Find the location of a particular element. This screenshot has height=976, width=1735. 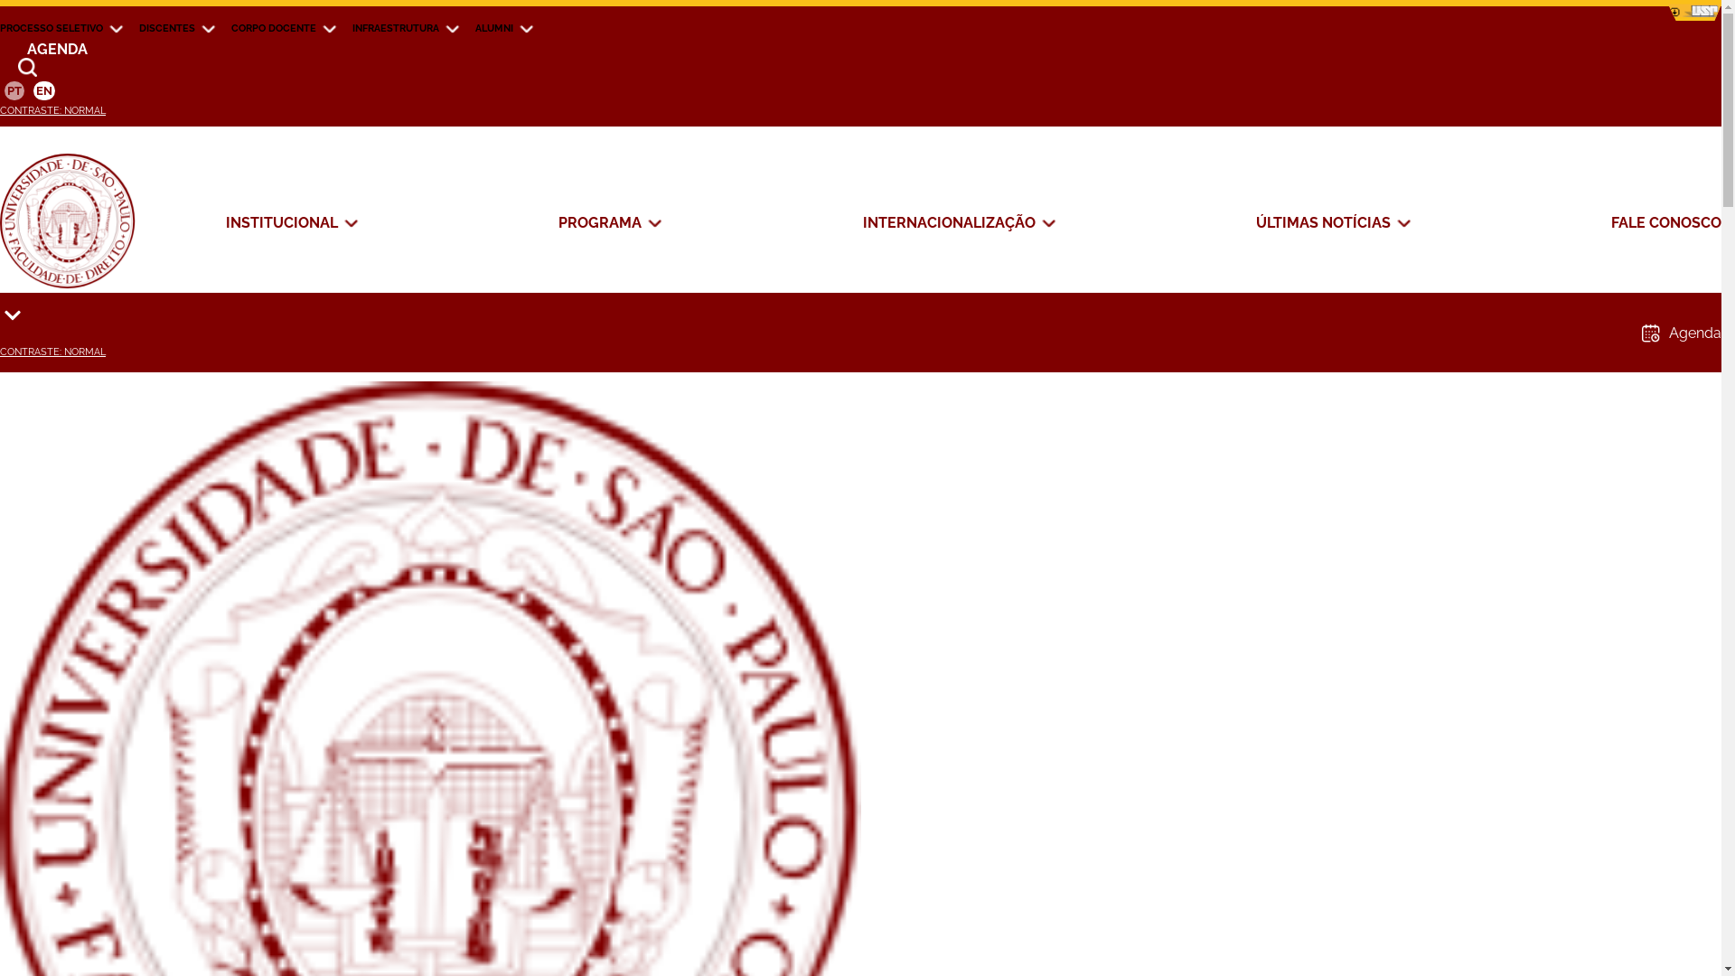

FALE CONOSCO is located at coordinates (1666, 222).